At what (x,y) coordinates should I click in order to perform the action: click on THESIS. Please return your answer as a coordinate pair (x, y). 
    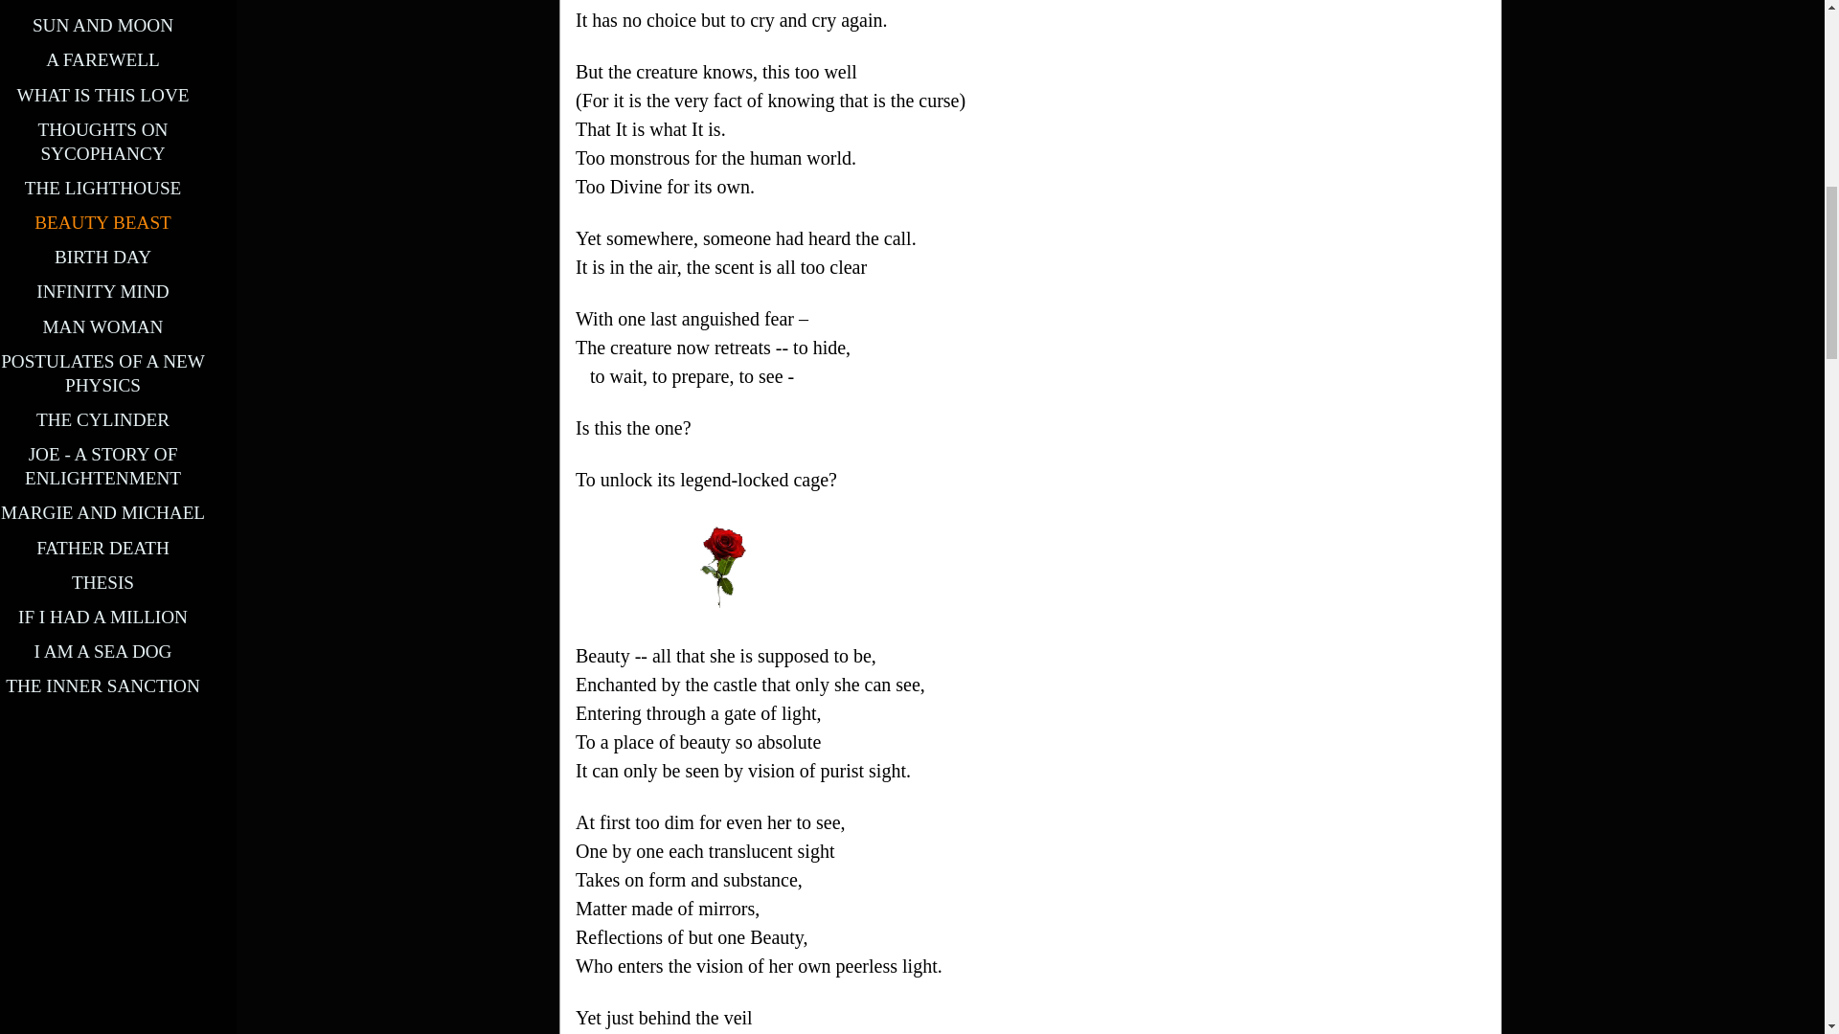
    Looking at the image, I should click on (102, 582).